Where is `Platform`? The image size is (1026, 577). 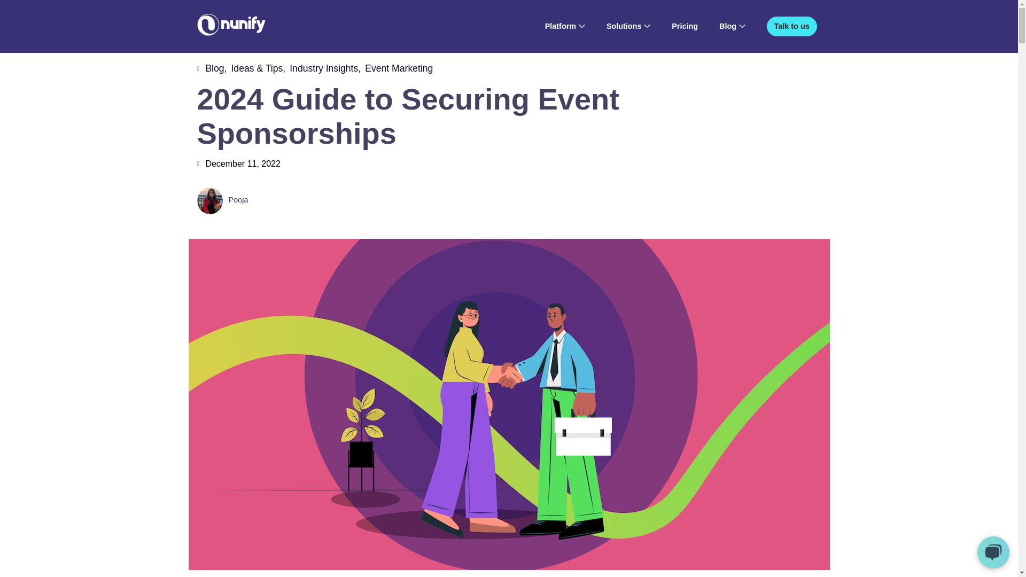
Platform is located at coordinates (560, 26).